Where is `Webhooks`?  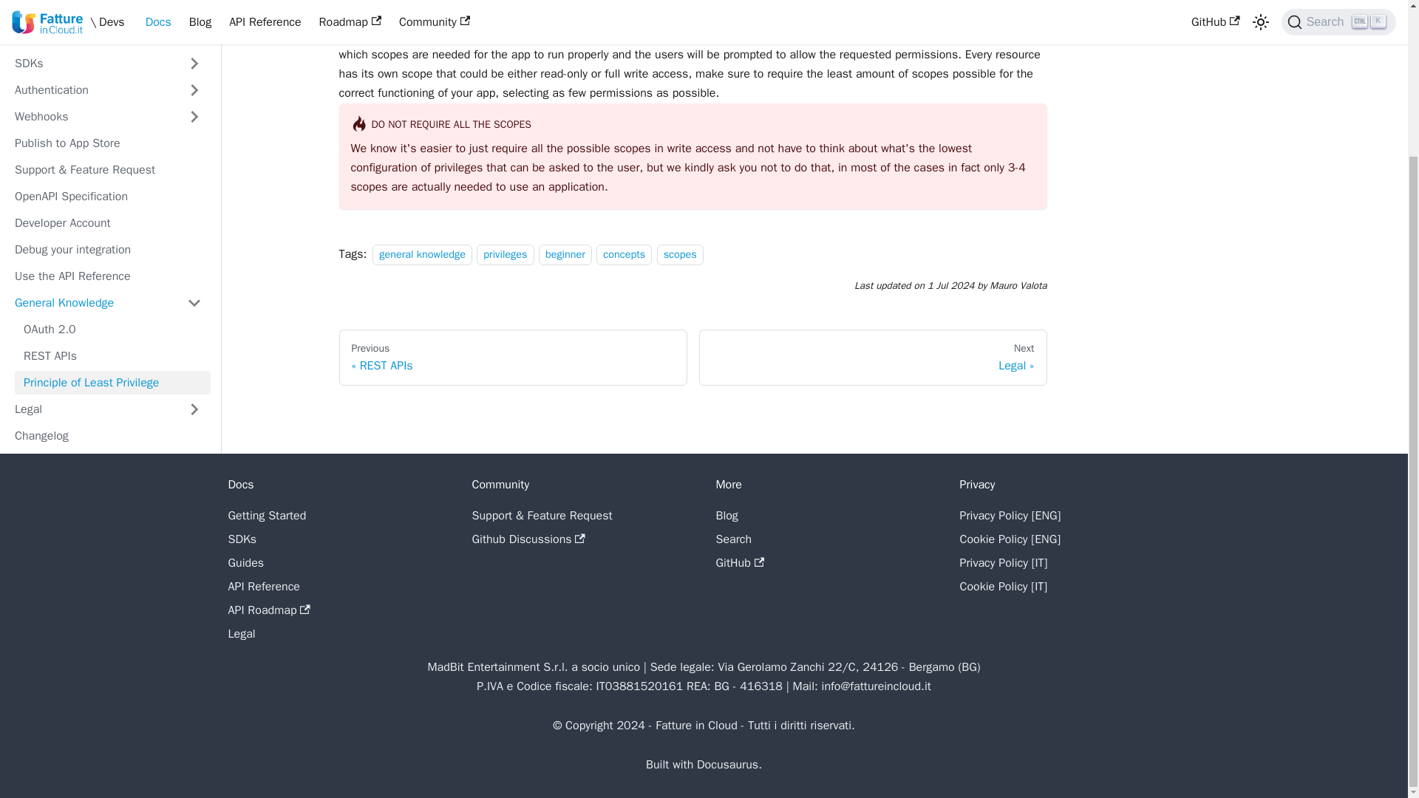
Webhooks is located at coordinates (92, 116).